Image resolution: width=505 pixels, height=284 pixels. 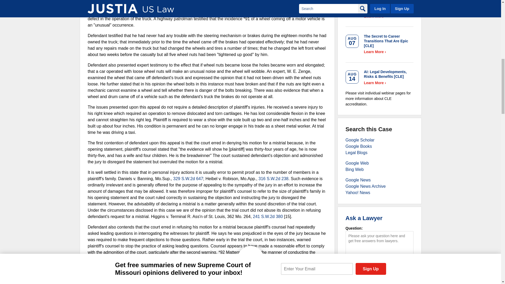 I want to click on 316 S.W.2d 238, so click(x=274, y=178).